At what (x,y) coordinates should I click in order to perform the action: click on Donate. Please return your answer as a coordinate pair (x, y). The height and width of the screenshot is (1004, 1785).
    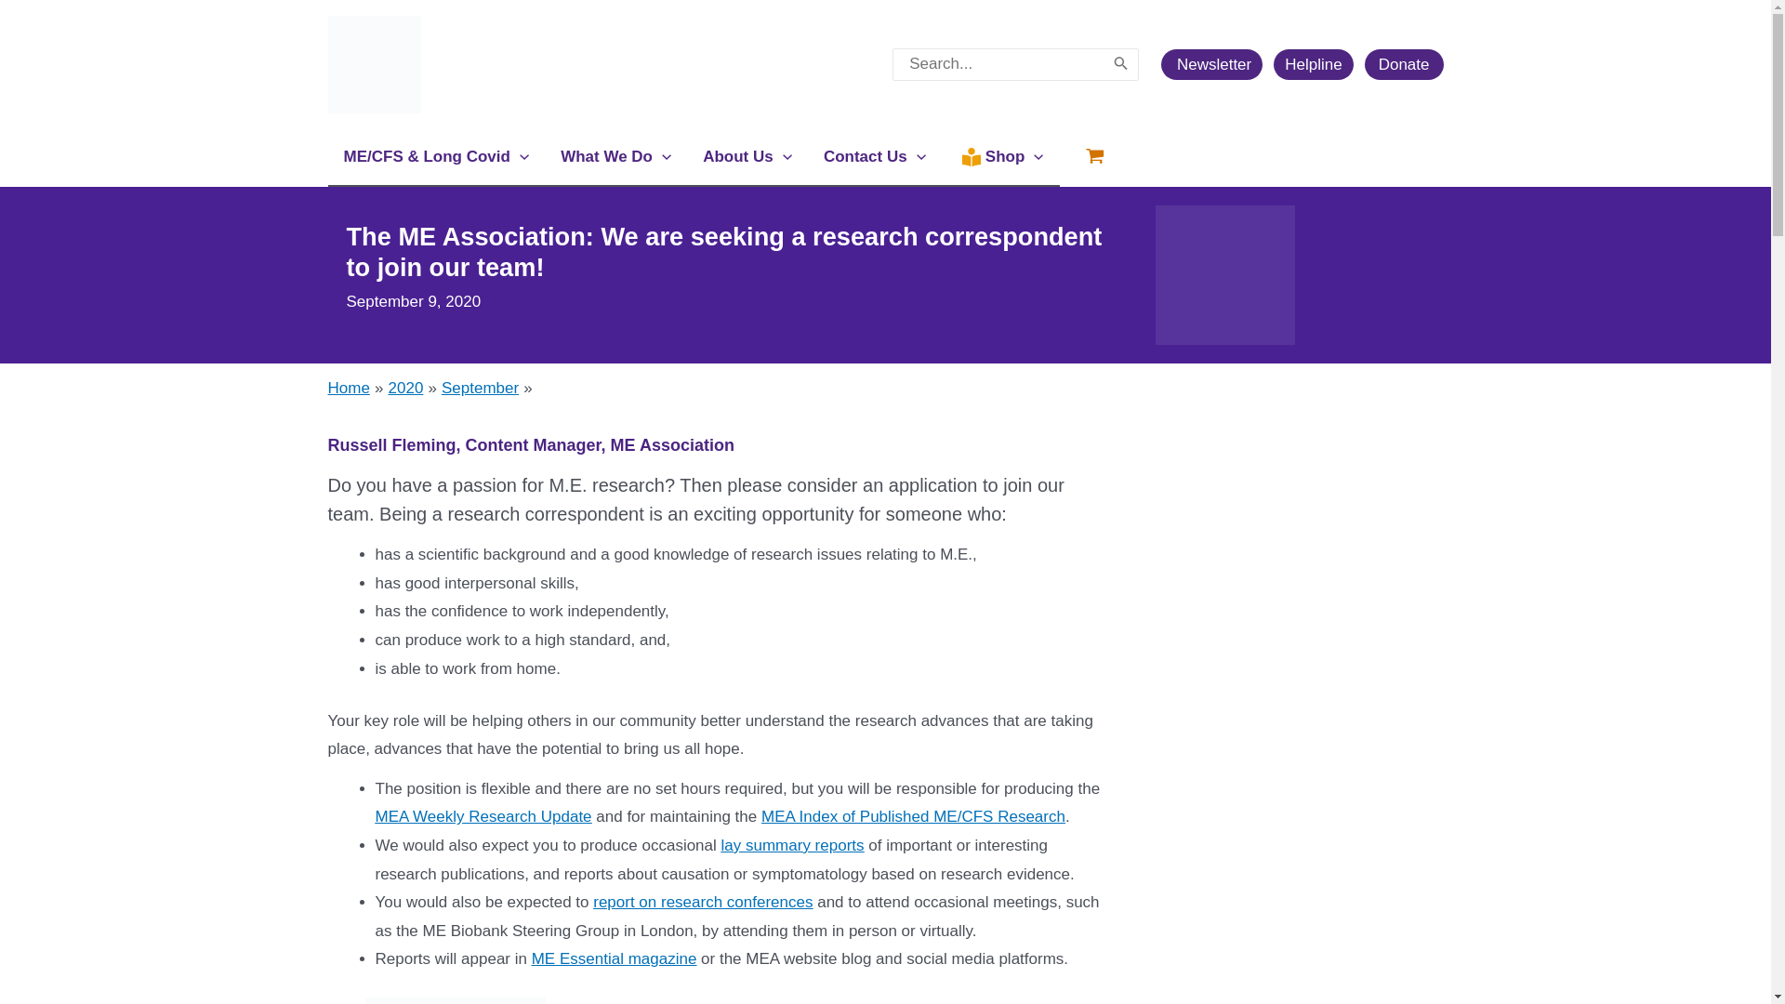
    Looking at the image, I should click on (1404, 64).